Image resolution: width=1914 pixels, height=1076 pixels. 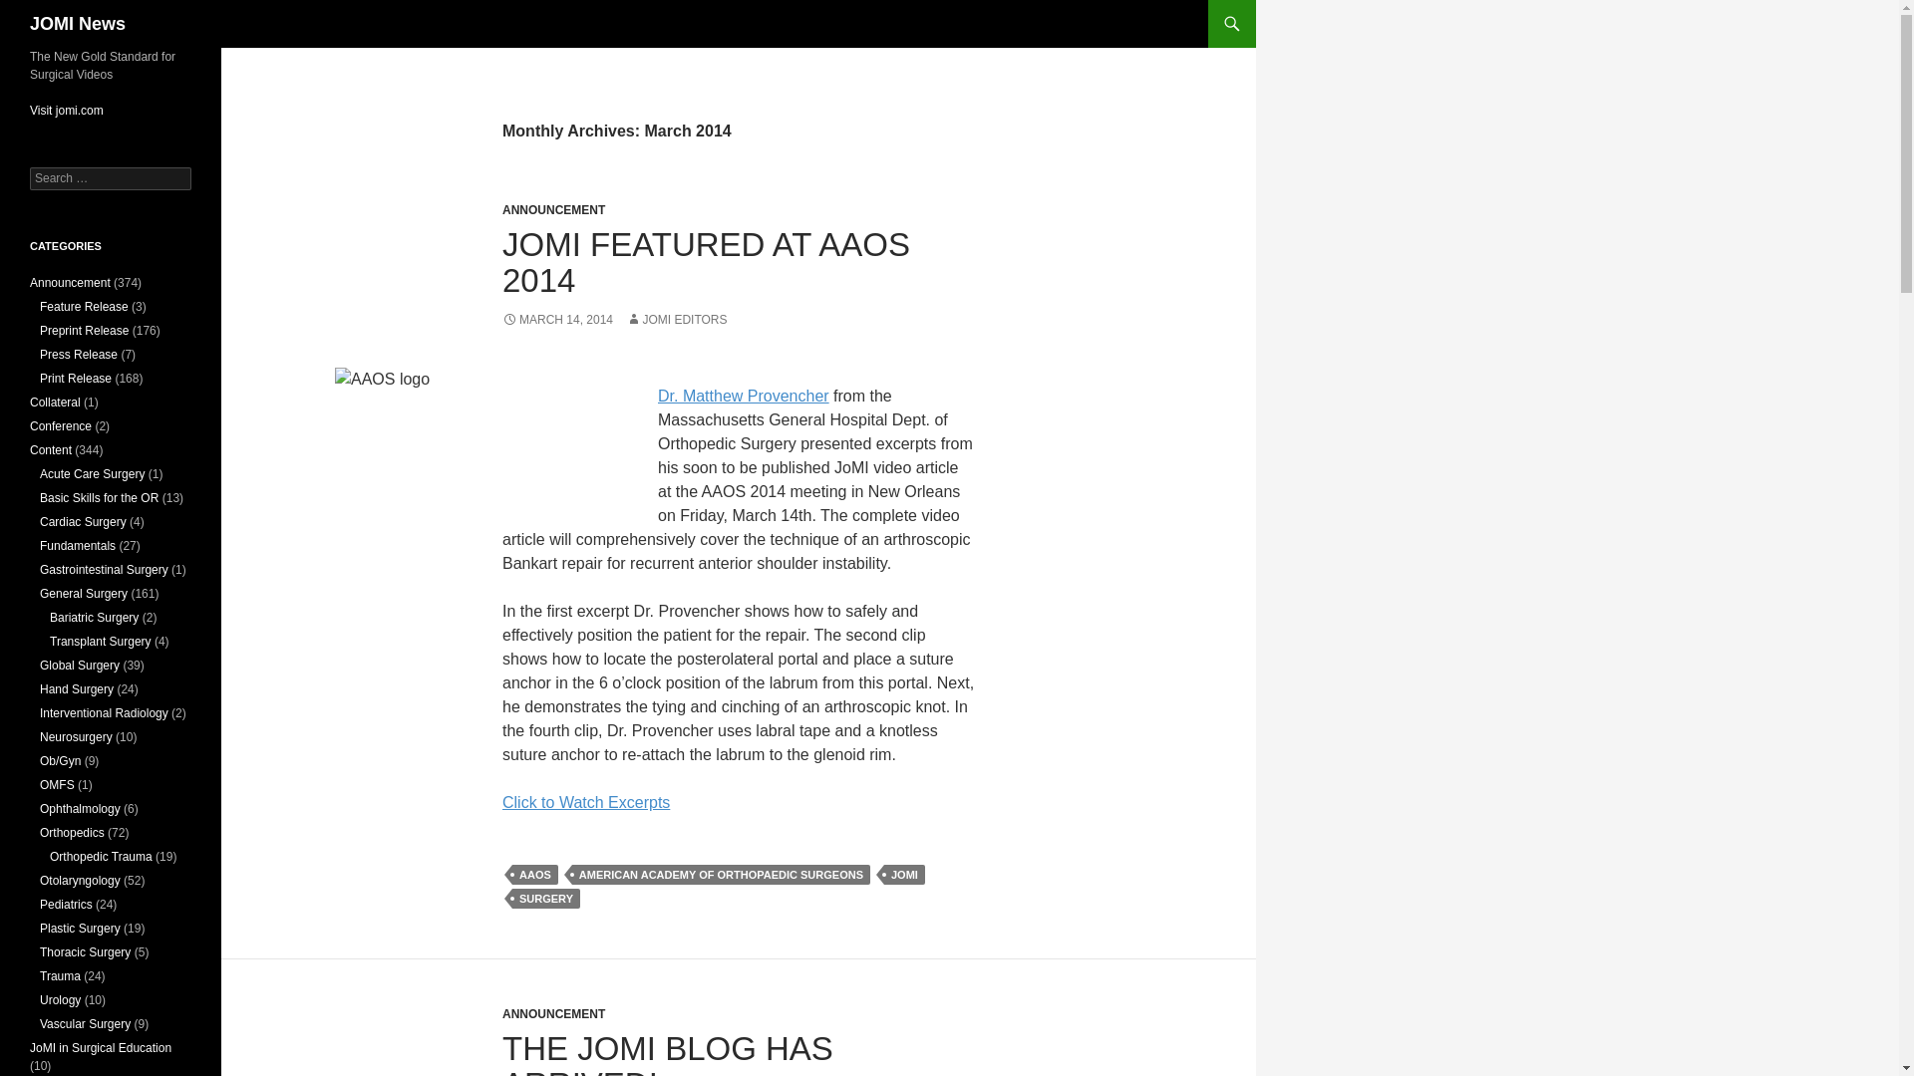 What do you see at coordinates (104, 712) in the screenshot?
I see `Interventional Radiology` at bounding box center [104, 712].